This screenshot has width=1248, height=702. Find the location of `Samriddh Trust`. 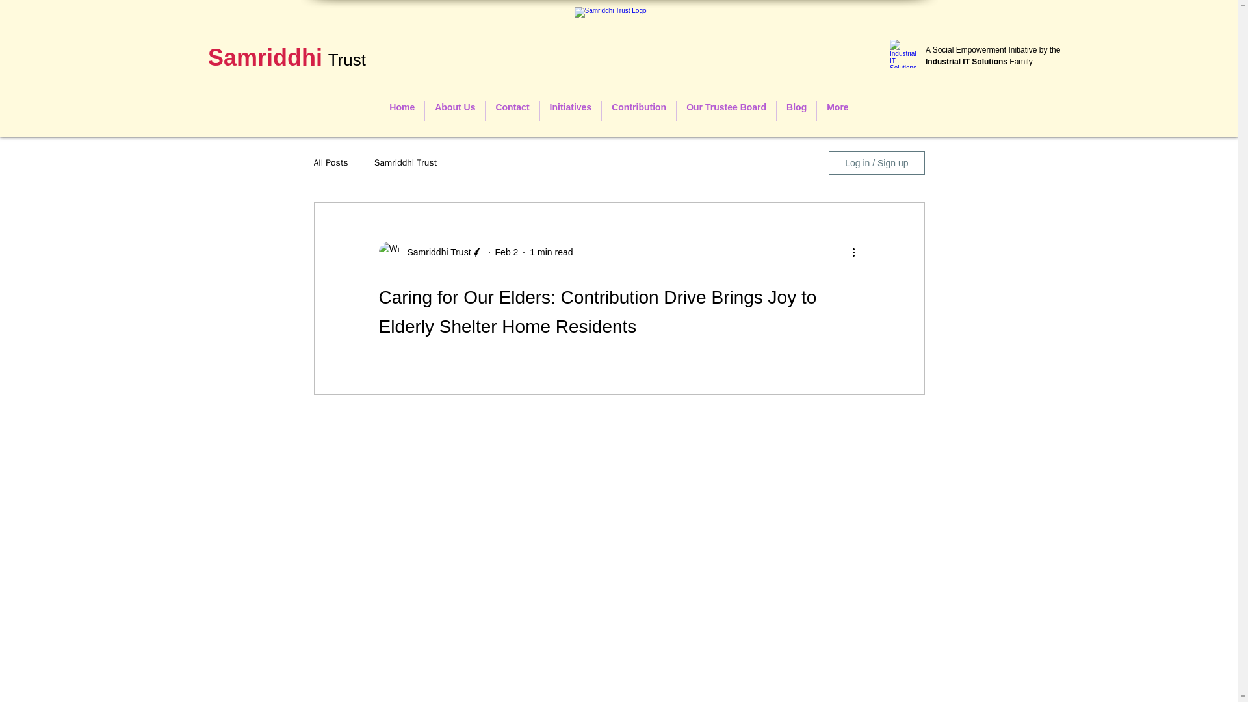

Samriddh Trust is located at coordinates (619, 51).